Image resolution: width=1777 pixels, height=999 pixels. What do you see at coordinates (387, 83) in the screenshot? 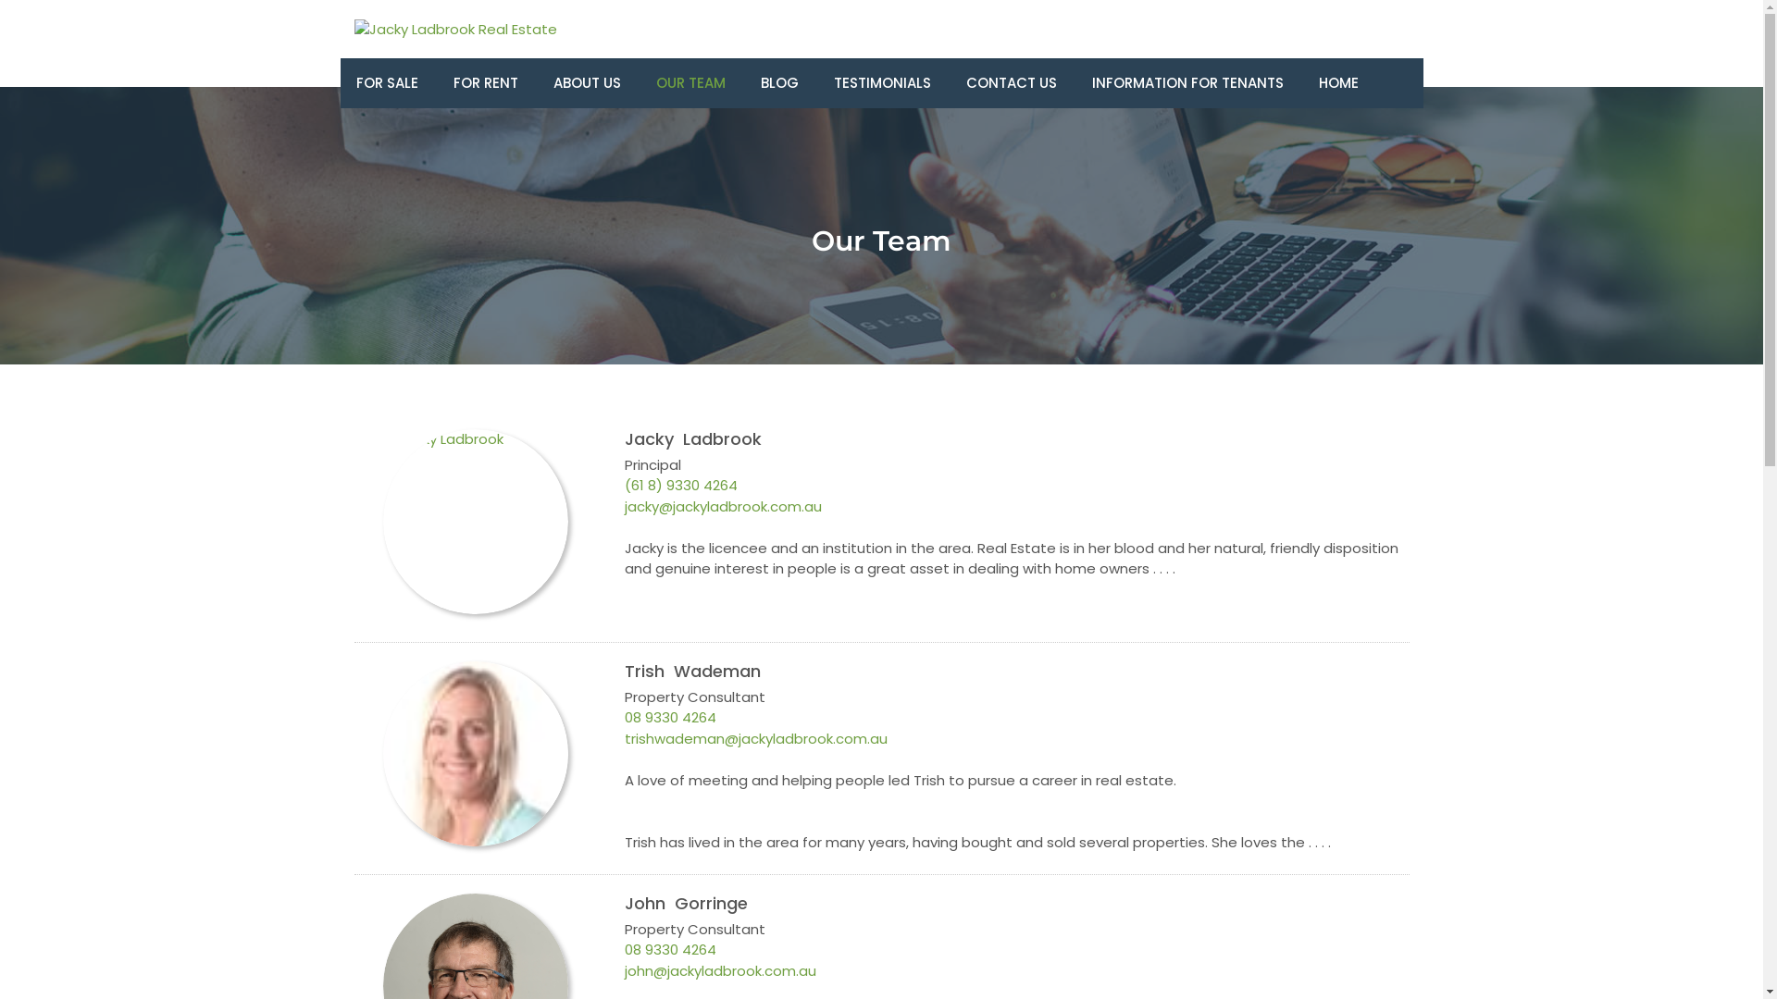
I see `FOR SALE` at bounding box center [387, 83].